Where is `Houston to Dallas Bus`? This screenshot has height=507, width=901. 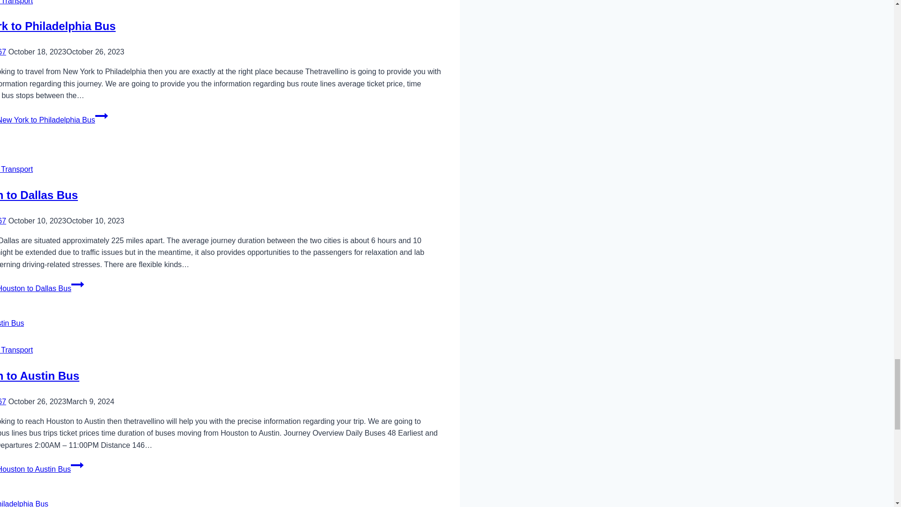
Houston to Dallas Bus is located at coordinates (38, 194).